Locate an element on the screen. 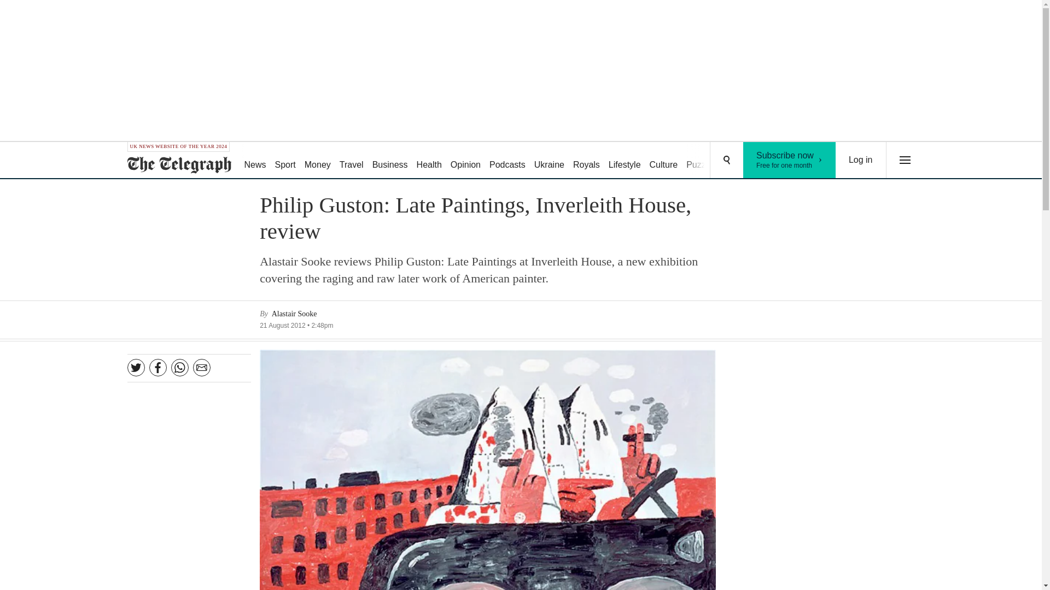 This screenshot has height=590, width=1050. Culture is located at coordinates (664, 161).